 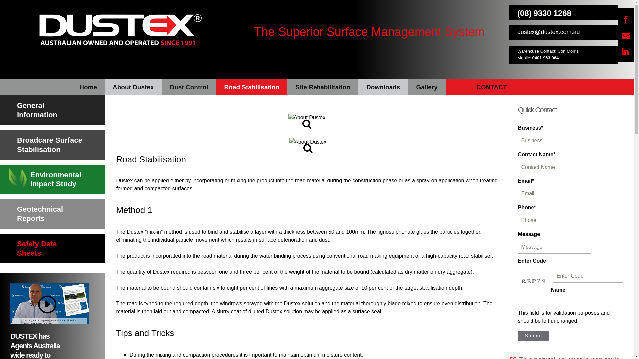 I want to click on 0401 963 064, so click(x=546, y=58).